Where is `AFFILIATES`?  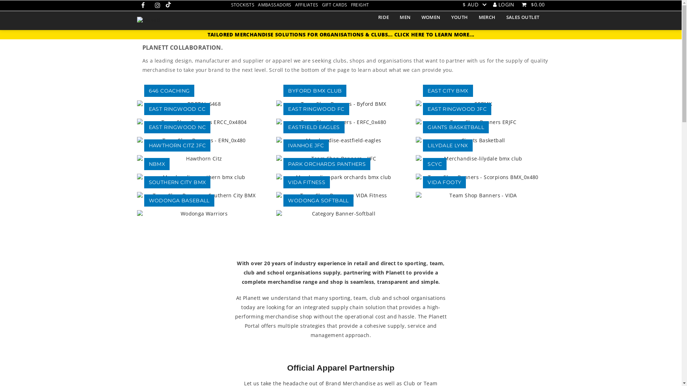 AFFILIATES is located at coordinates (307, 5).